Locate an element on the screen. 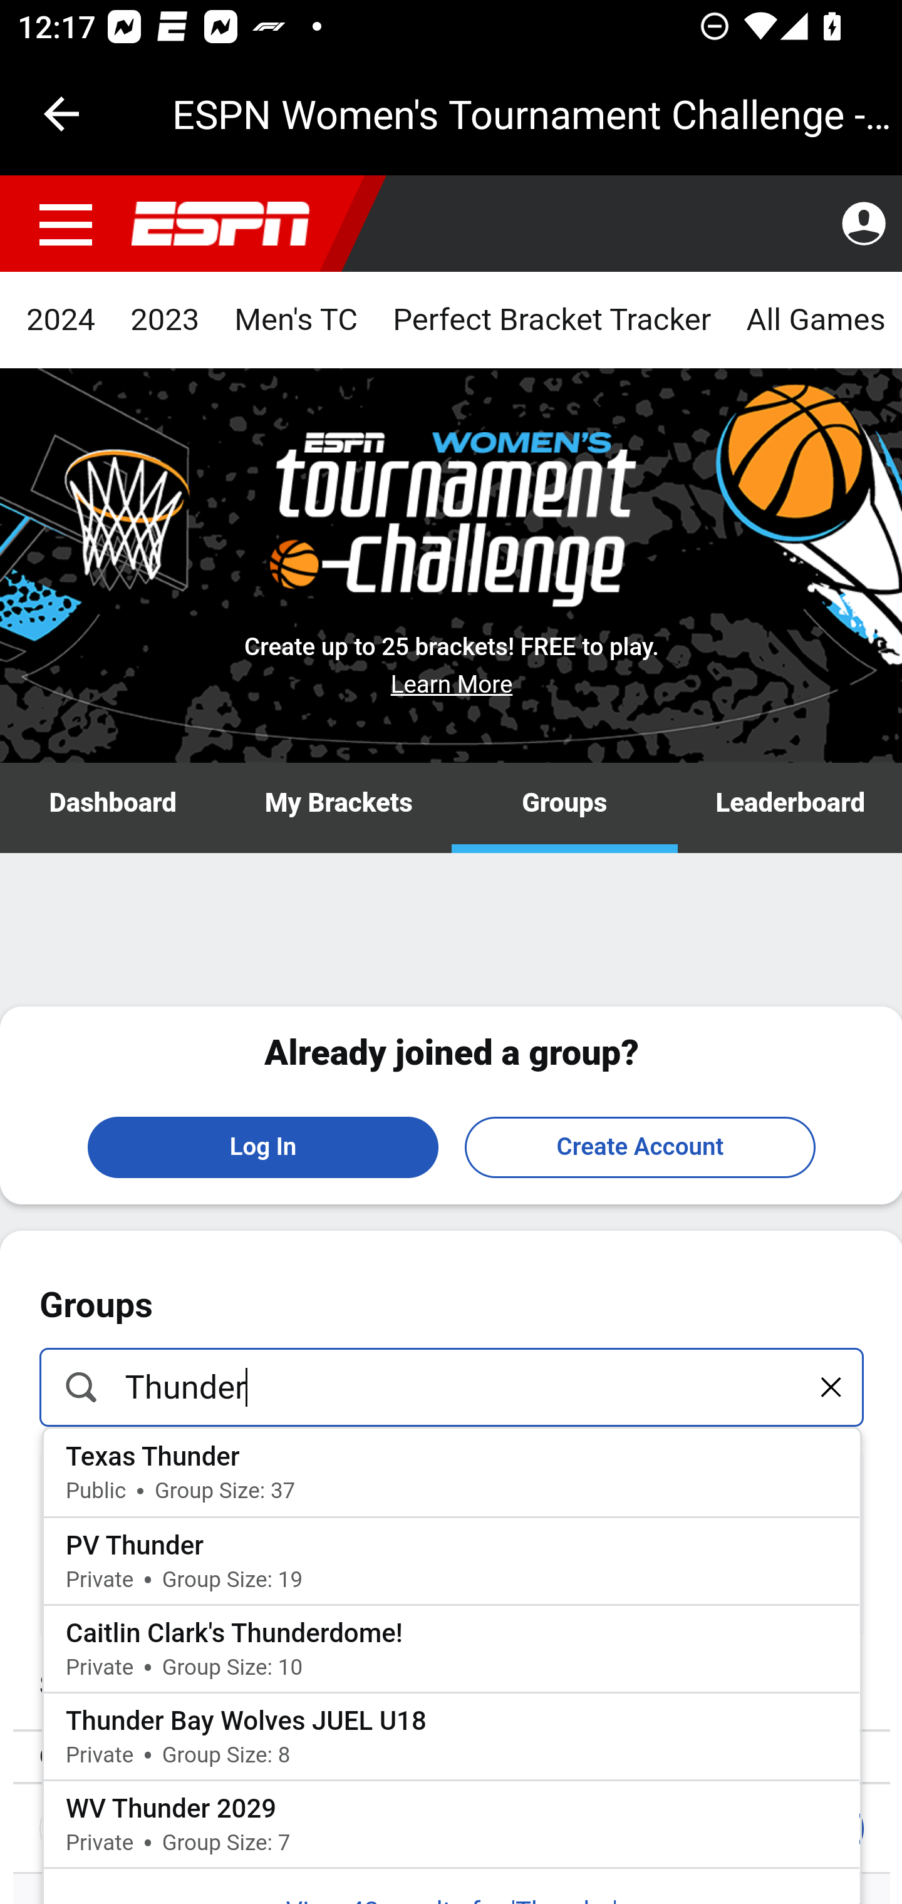 The height and width of the screenshot is (1904, 902). My Brackets My Brackets My Brackets is located at coordinates (338, 809).